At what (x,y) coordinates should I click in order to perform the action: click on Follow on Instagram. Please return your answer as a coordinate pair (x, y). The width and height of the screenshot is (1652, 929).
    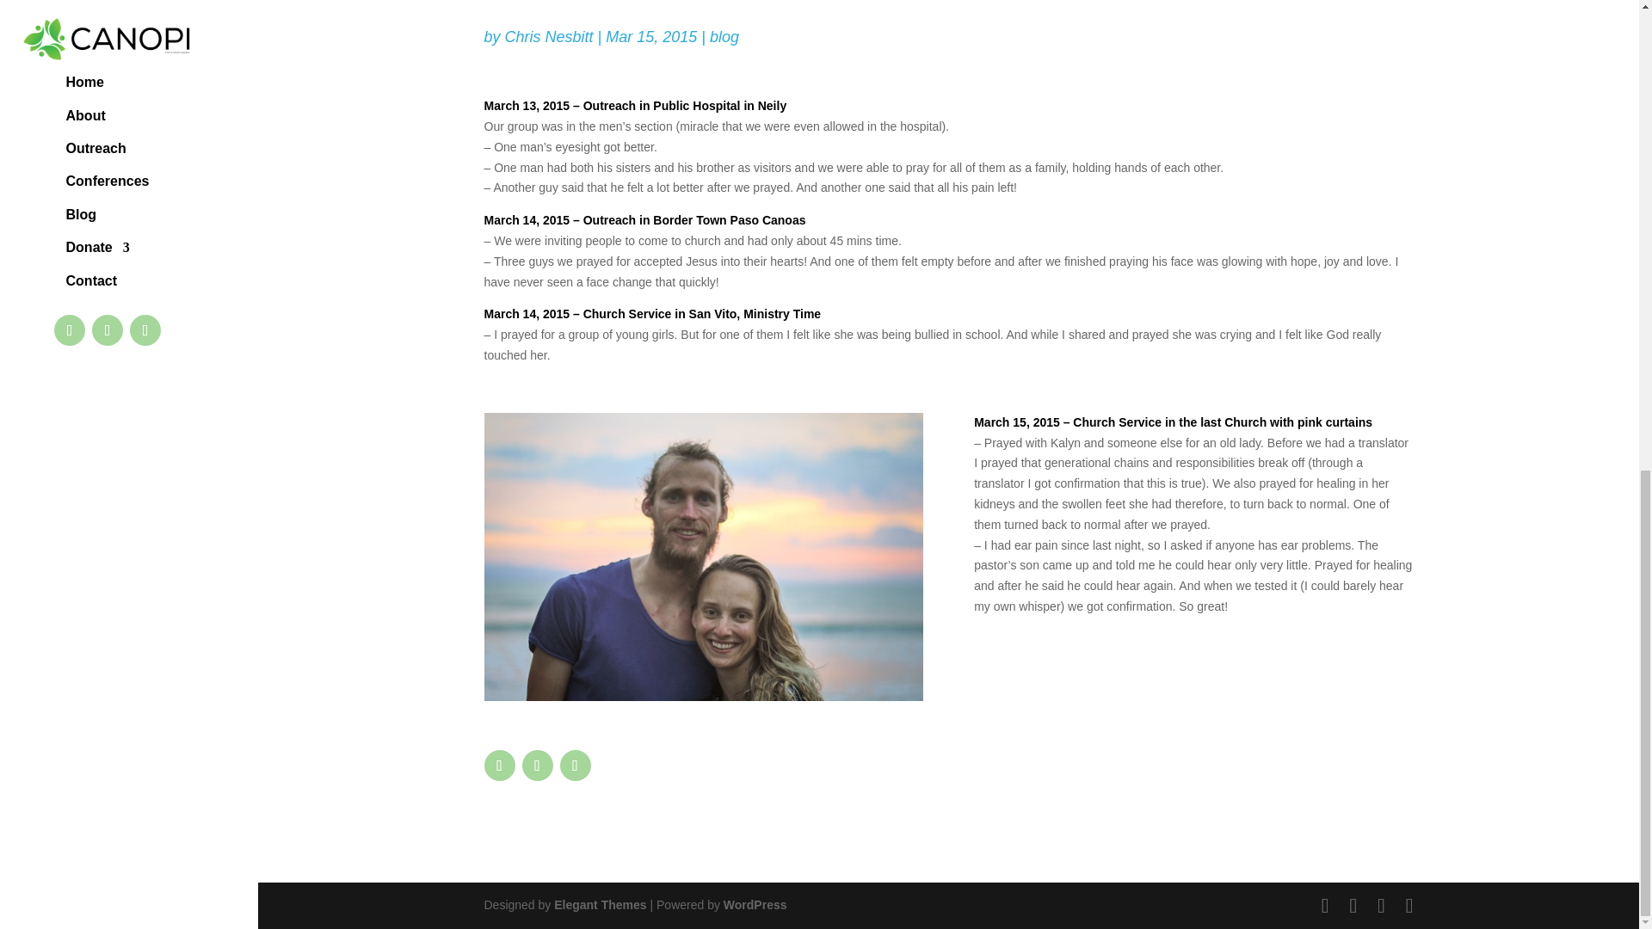
    Looking at the image, I should click on (575, 766).